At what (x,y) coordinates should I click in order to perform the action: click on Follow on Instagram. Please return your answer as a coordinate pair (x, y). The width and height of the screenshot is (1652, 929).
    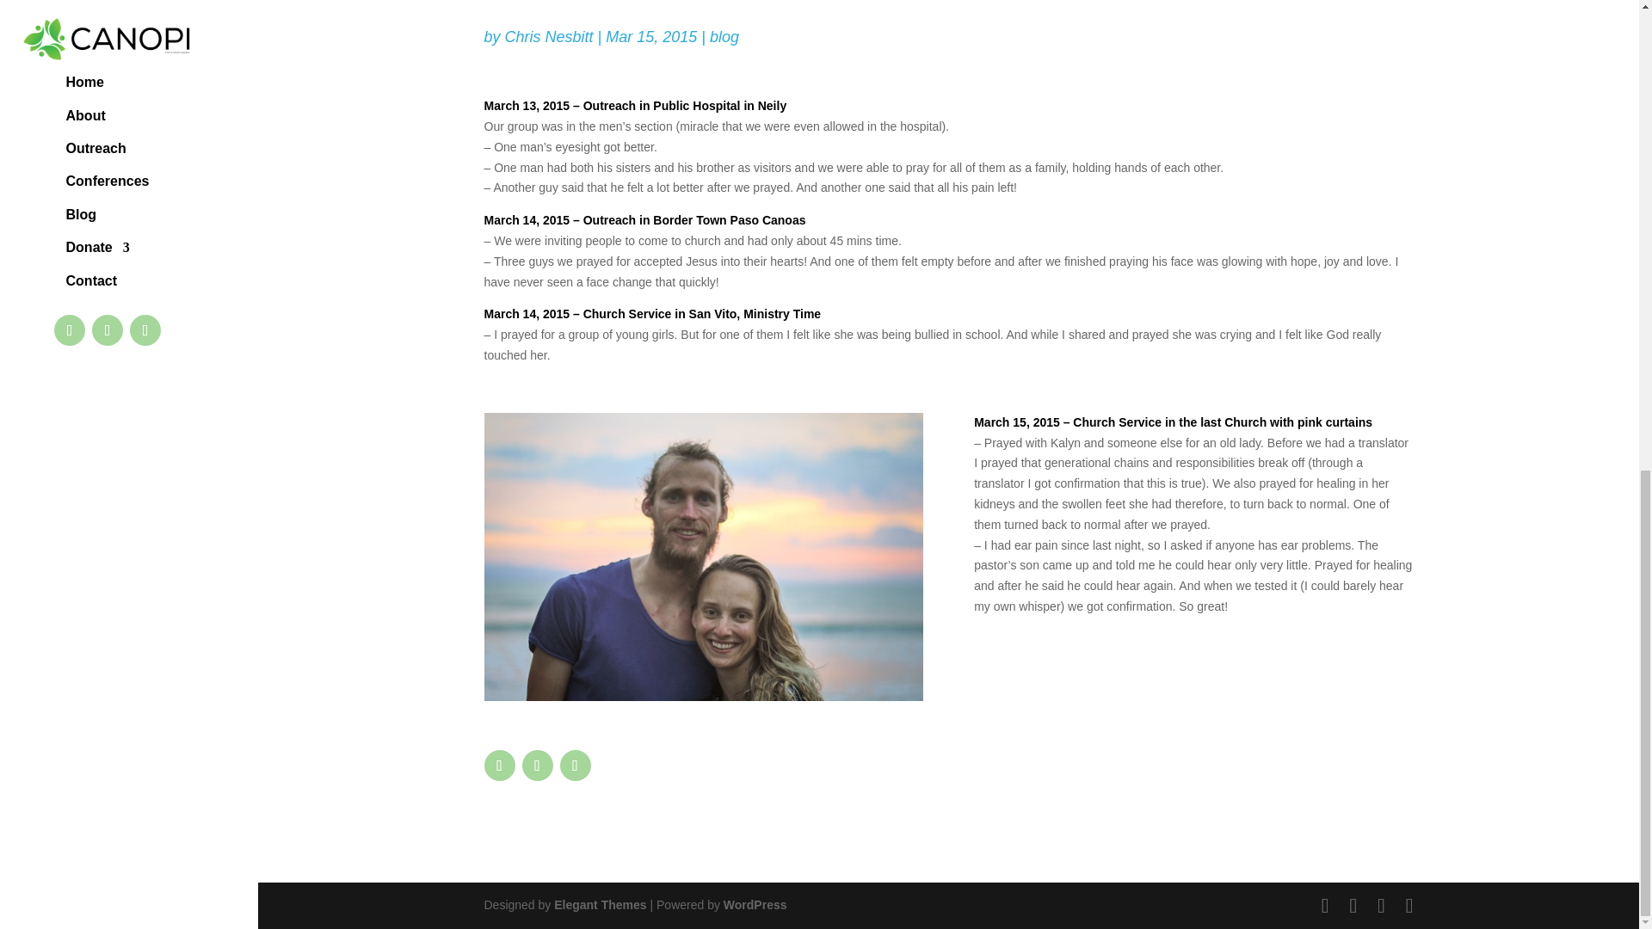
    Looking at the image, I should click on (575, 766).